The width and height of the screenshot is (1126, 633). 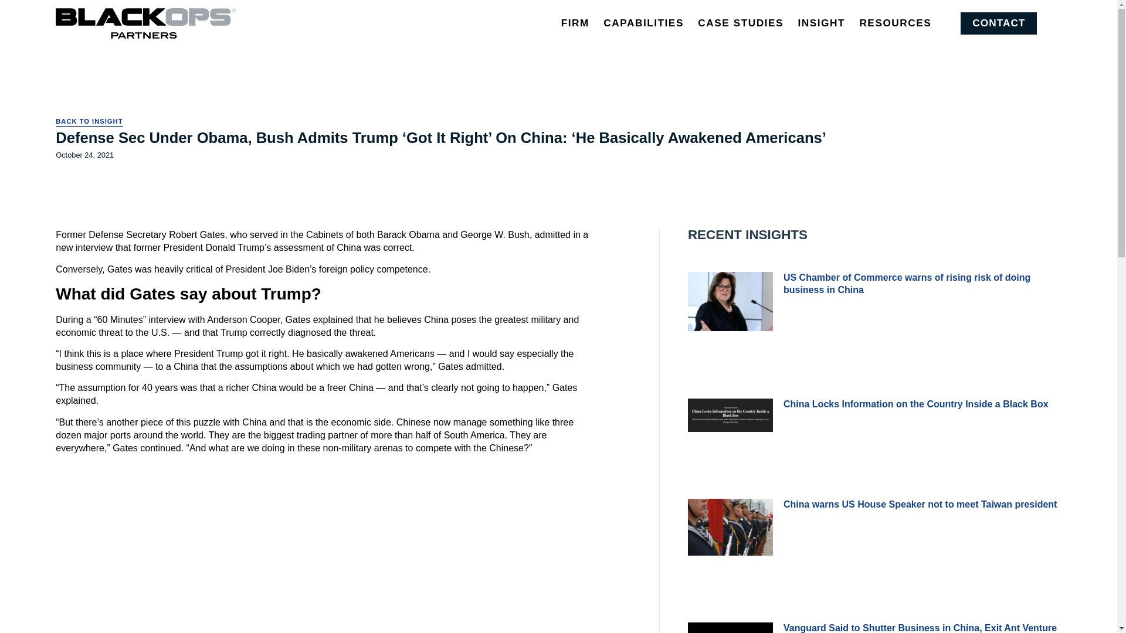 I want to click on China Locks Information on the Country Inside a Black Box, so click(x=916, y=404).